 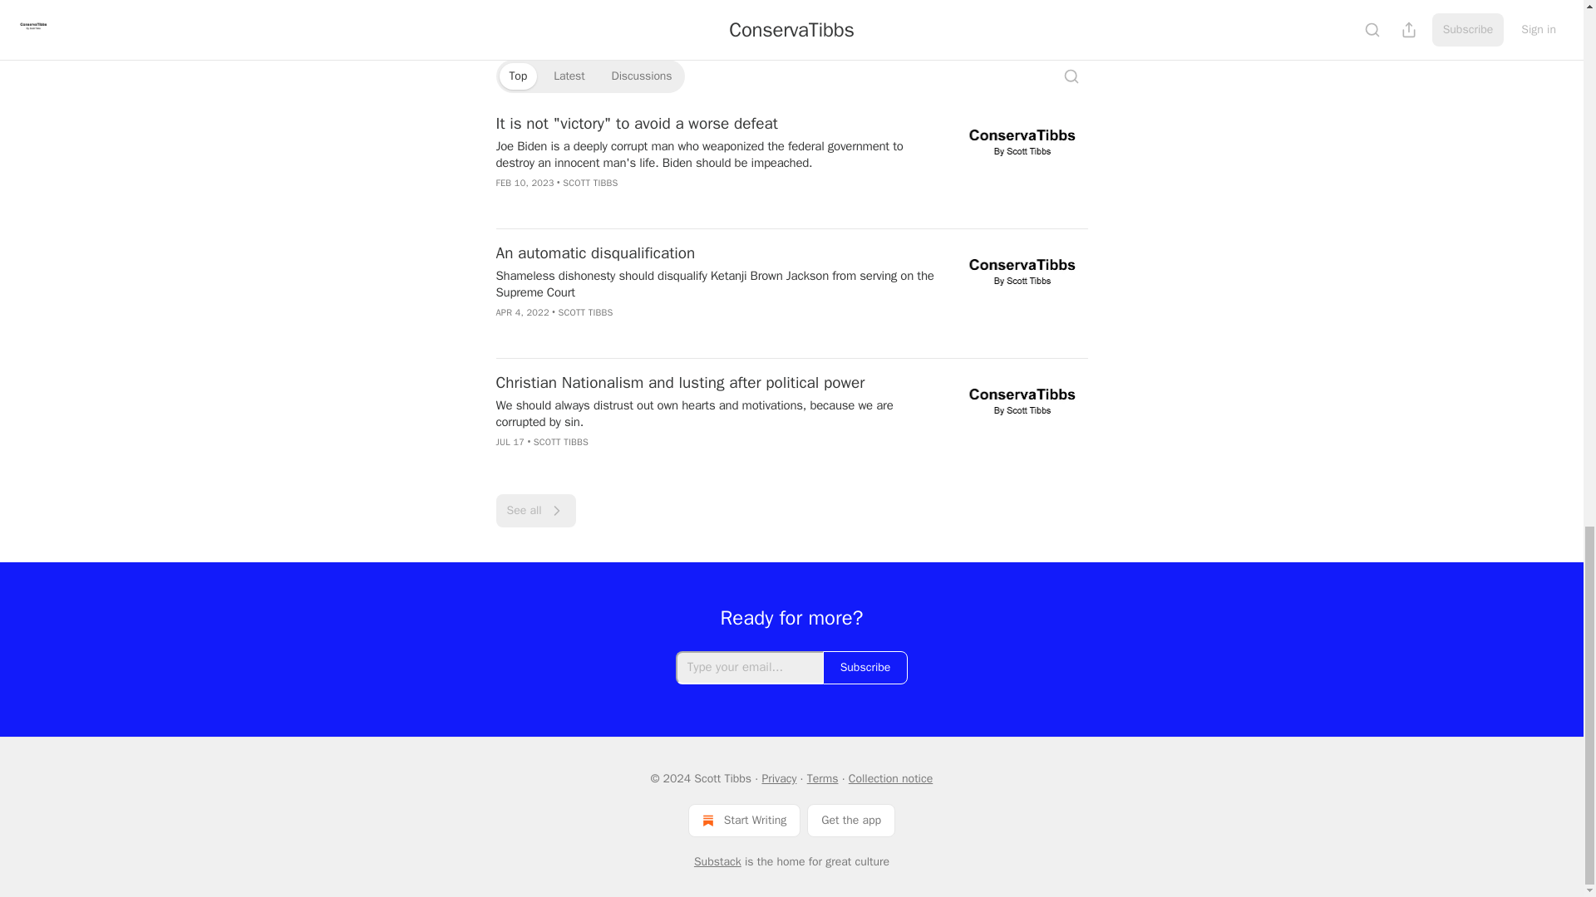 I want to click on SCOTT TIBBS, so click(x=590, y=182).